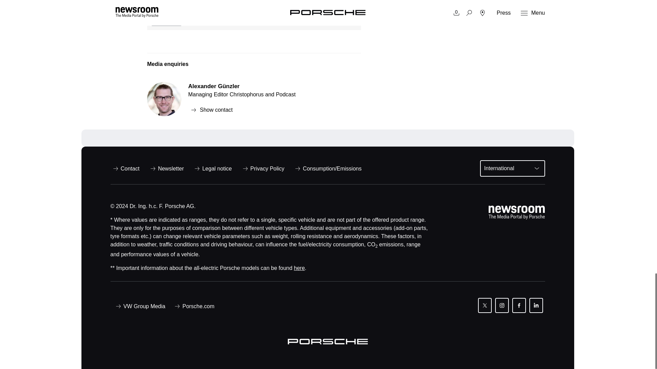 The height and width of the screenshot is (369, 657). Describe the element at coordinates (254, 67) in the screenshot. I see `Media enquiries` at that location.